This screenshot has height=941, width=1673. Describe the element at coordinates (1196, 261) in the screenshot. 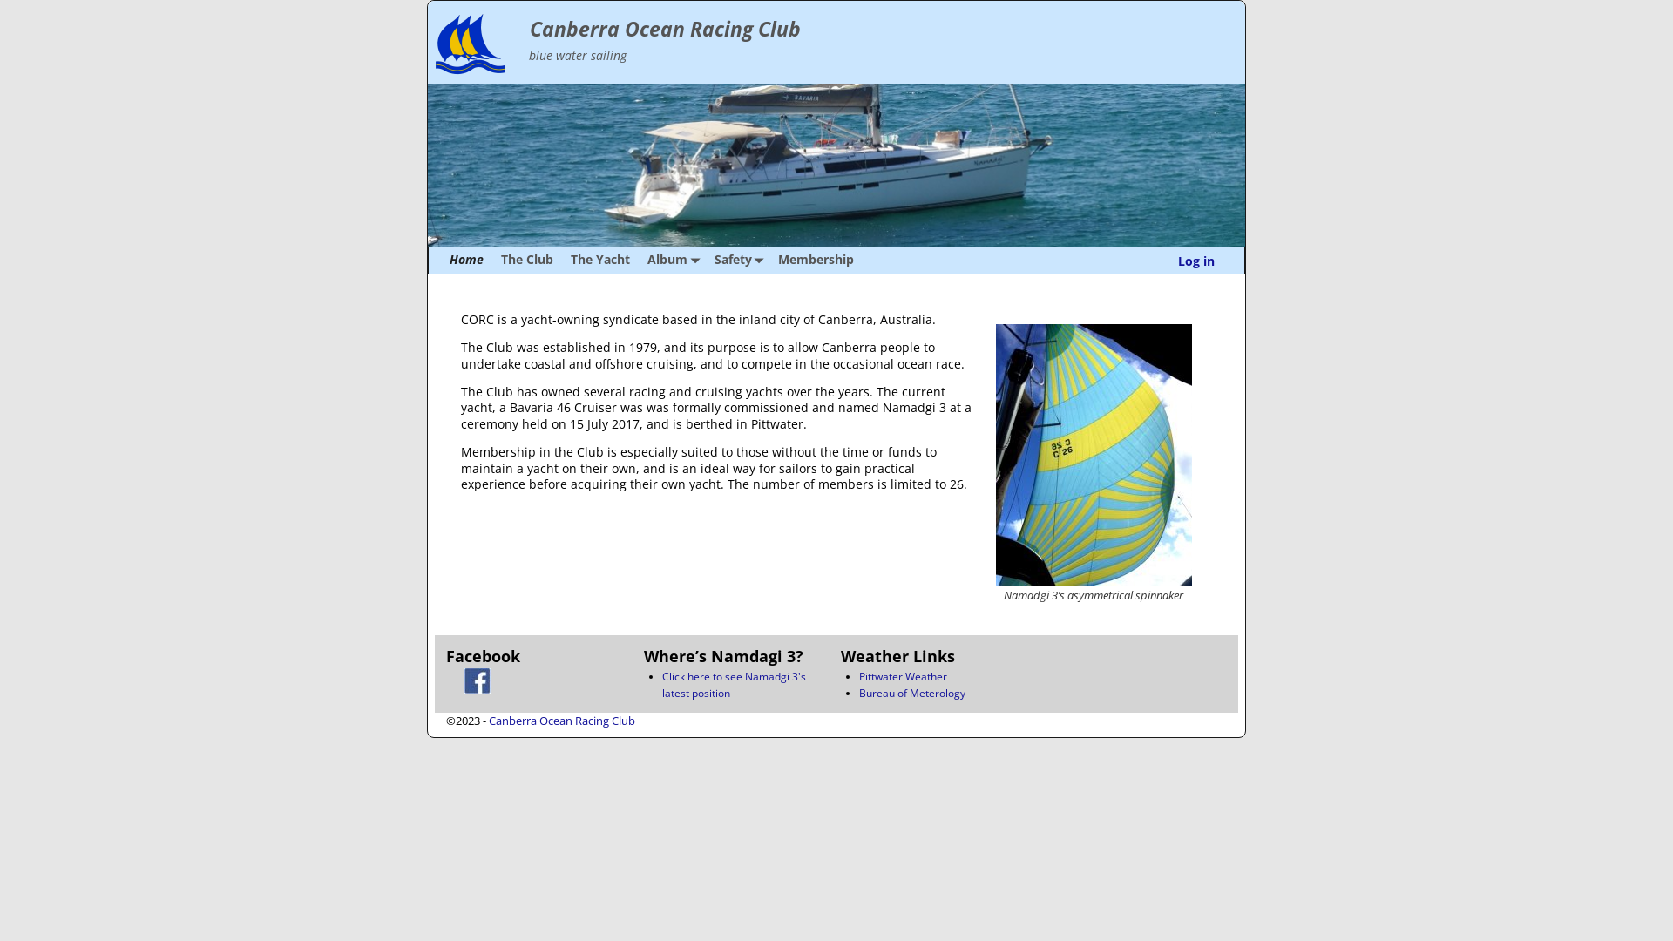

I see `Log in` at that location.